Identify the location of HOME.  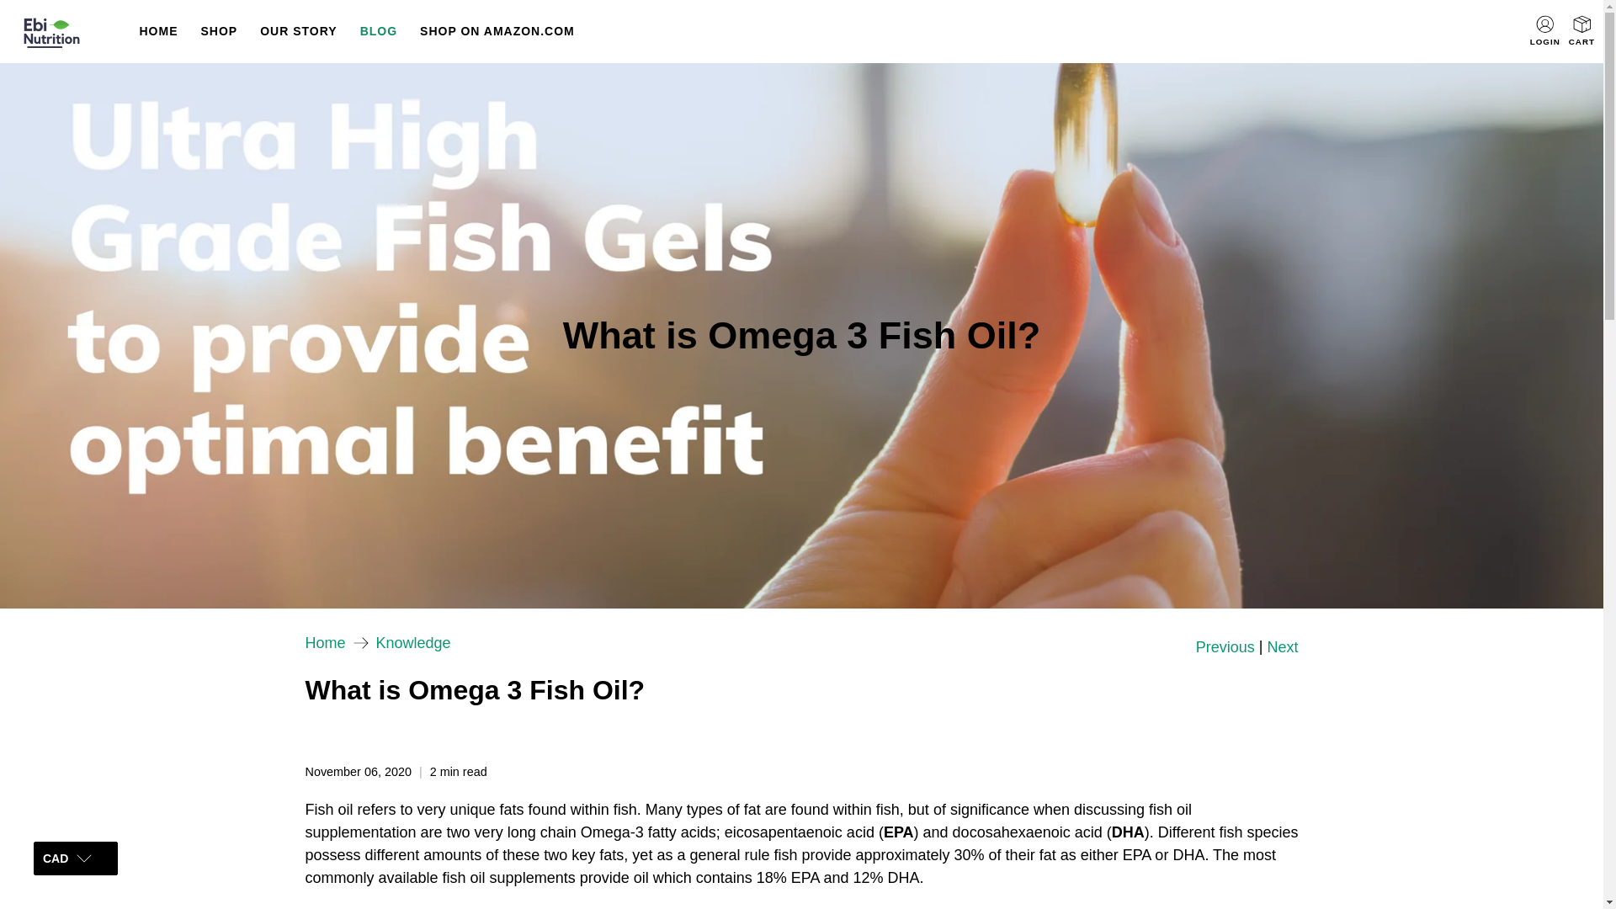
(158, 30).